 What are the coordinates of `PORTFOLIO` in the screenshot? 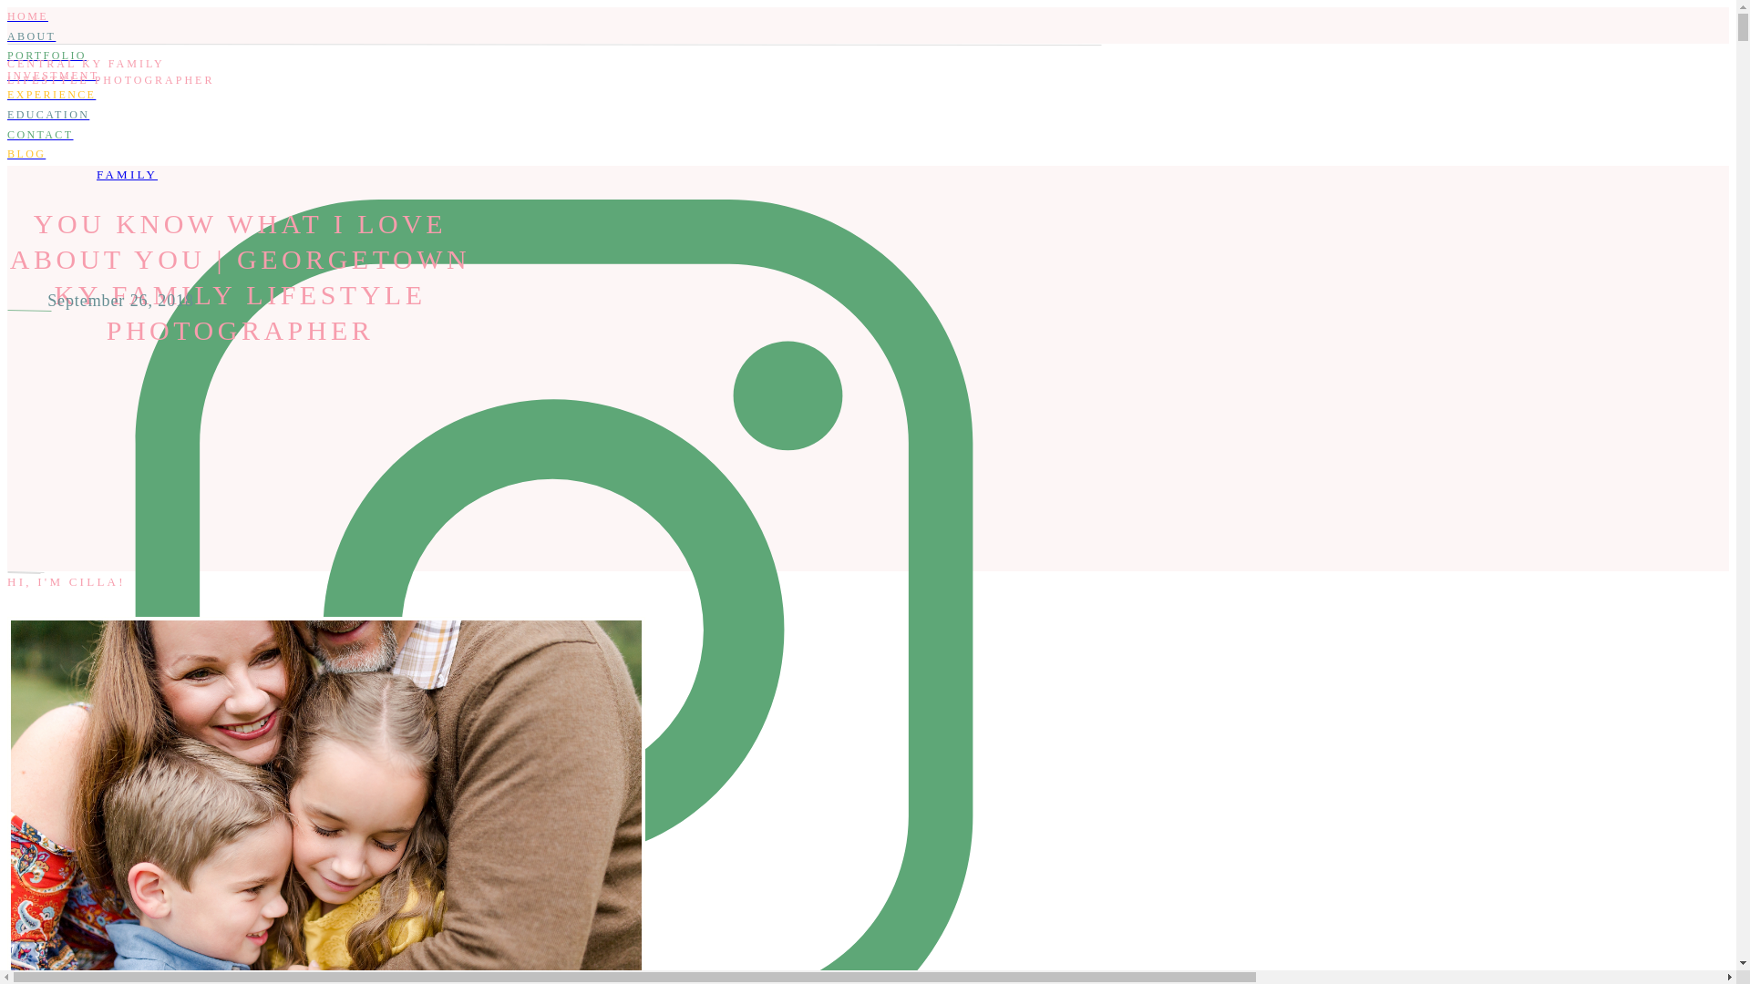 It's located at (553, 56).